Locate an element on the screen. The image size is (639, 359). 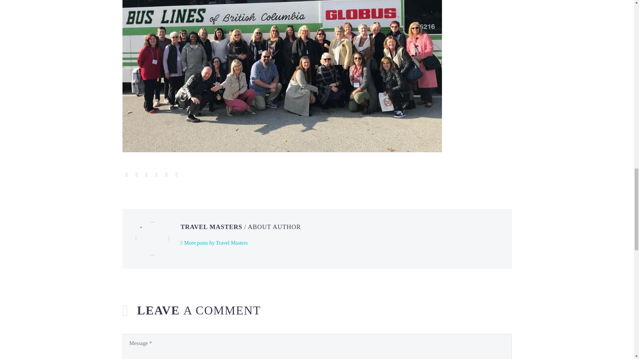
Pinterest is located at coordinates (146, 175).